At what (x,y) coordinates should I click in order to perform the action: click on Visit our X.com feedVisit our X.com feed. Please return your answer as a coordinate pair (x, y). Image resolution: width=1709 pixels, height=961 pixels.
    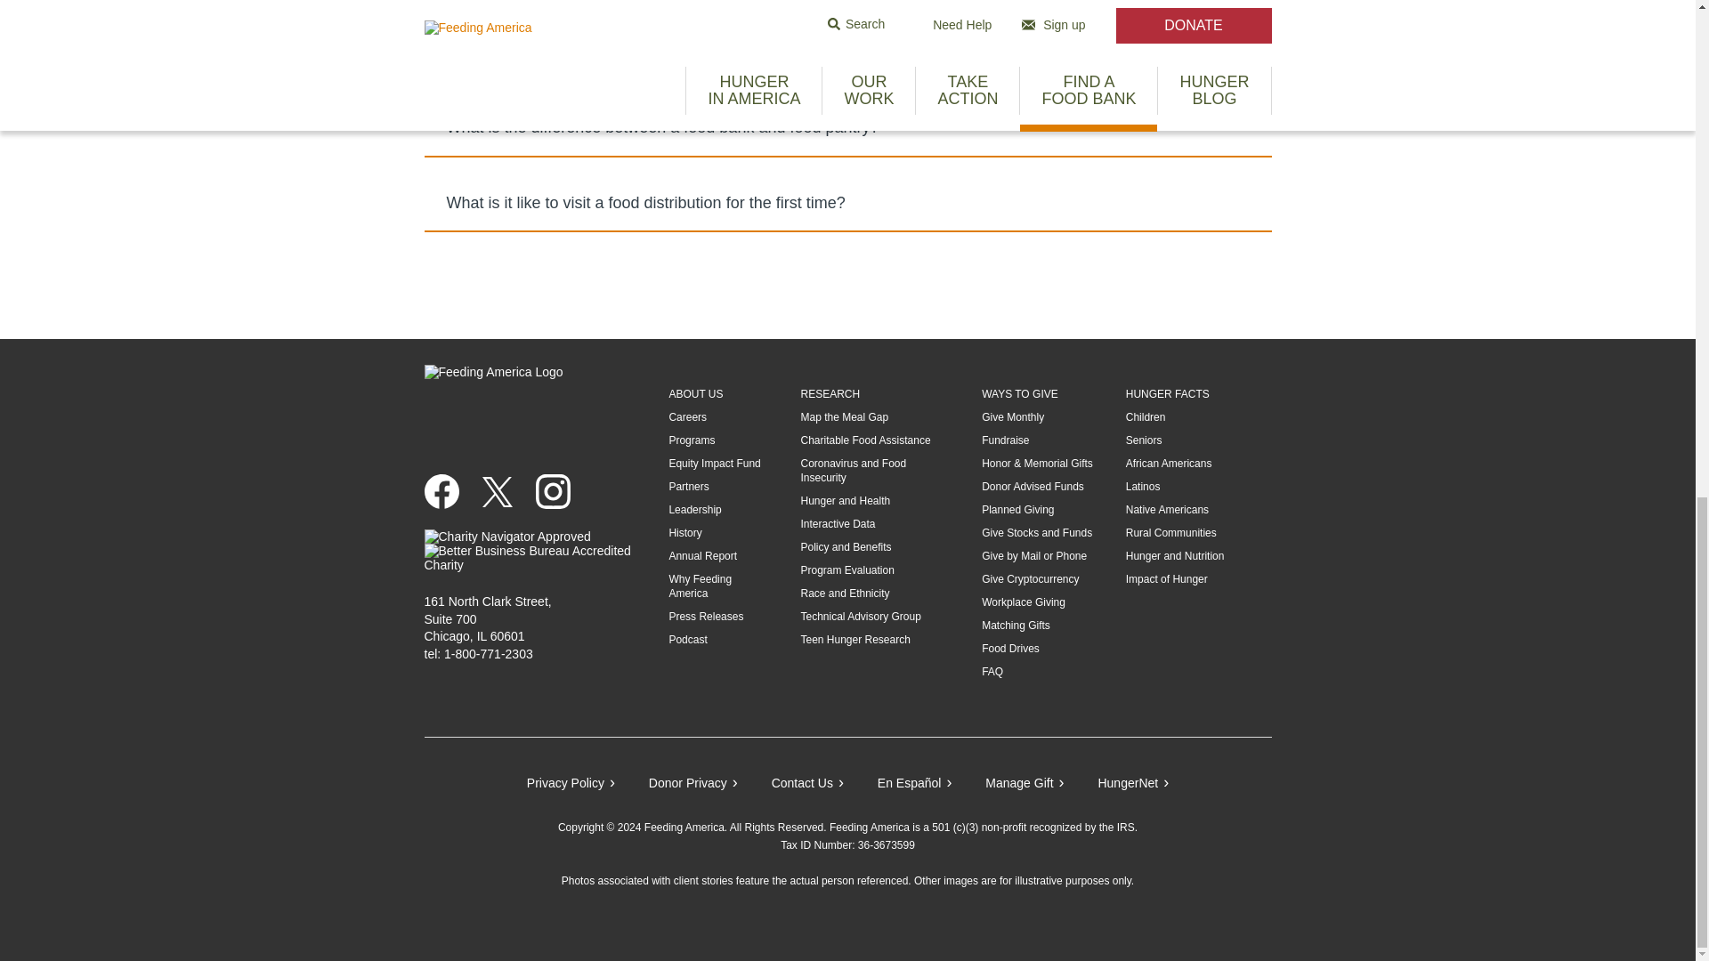
    Looking at the image, I should click on (504, 491).